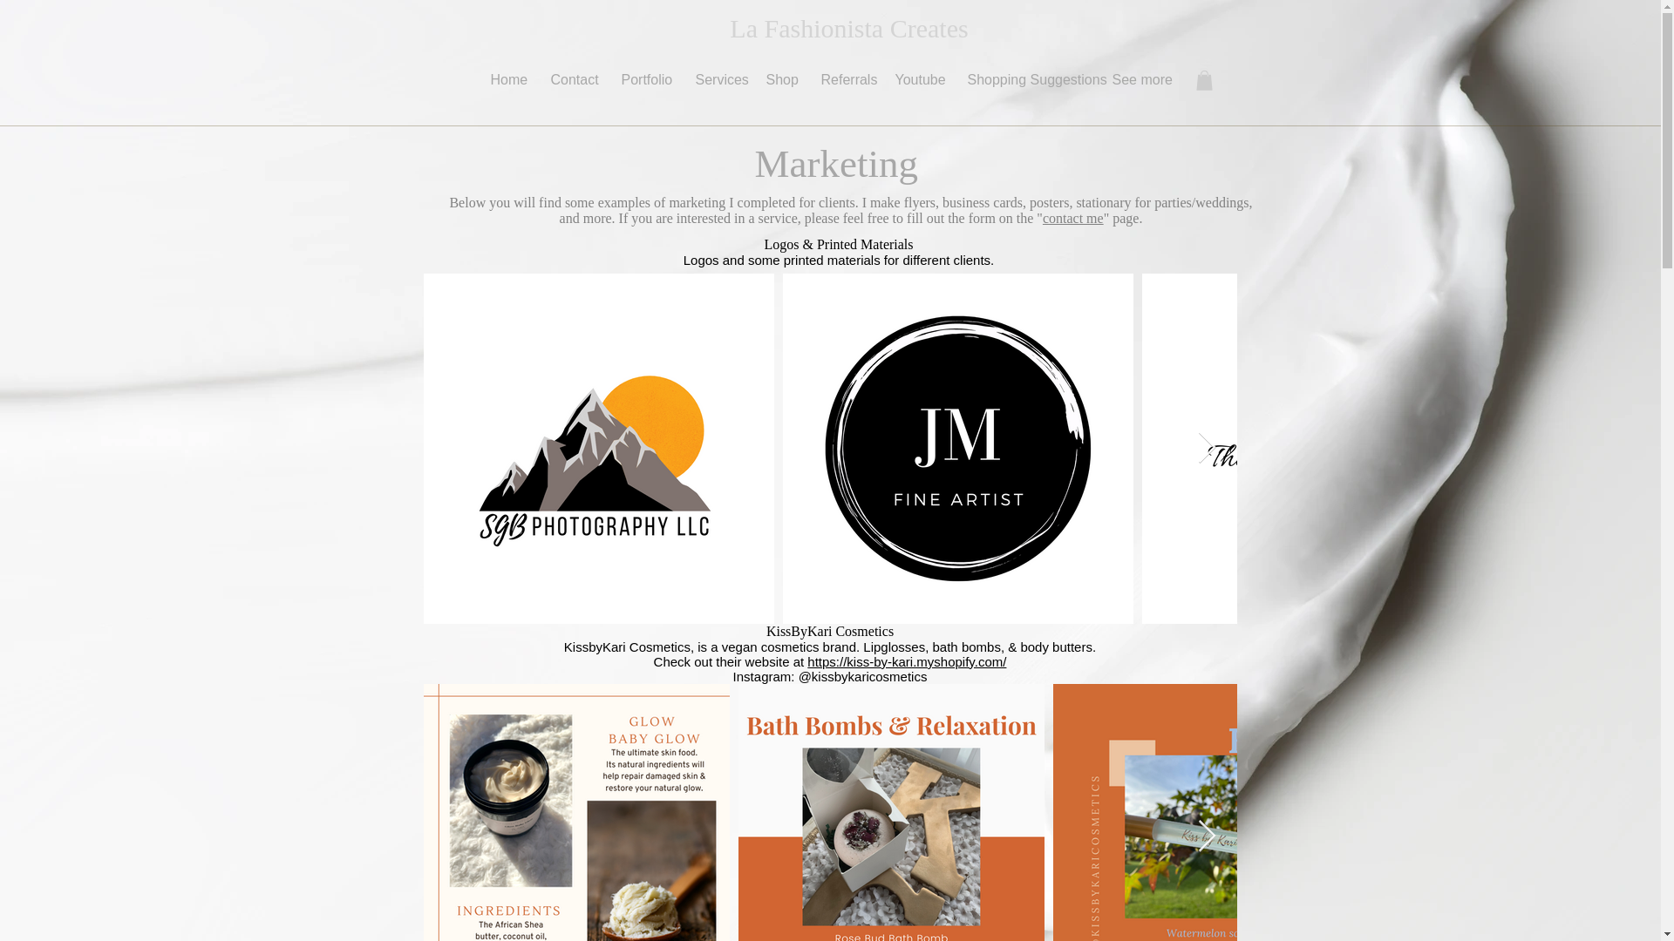  I want to click on Home, so click(507, 80).